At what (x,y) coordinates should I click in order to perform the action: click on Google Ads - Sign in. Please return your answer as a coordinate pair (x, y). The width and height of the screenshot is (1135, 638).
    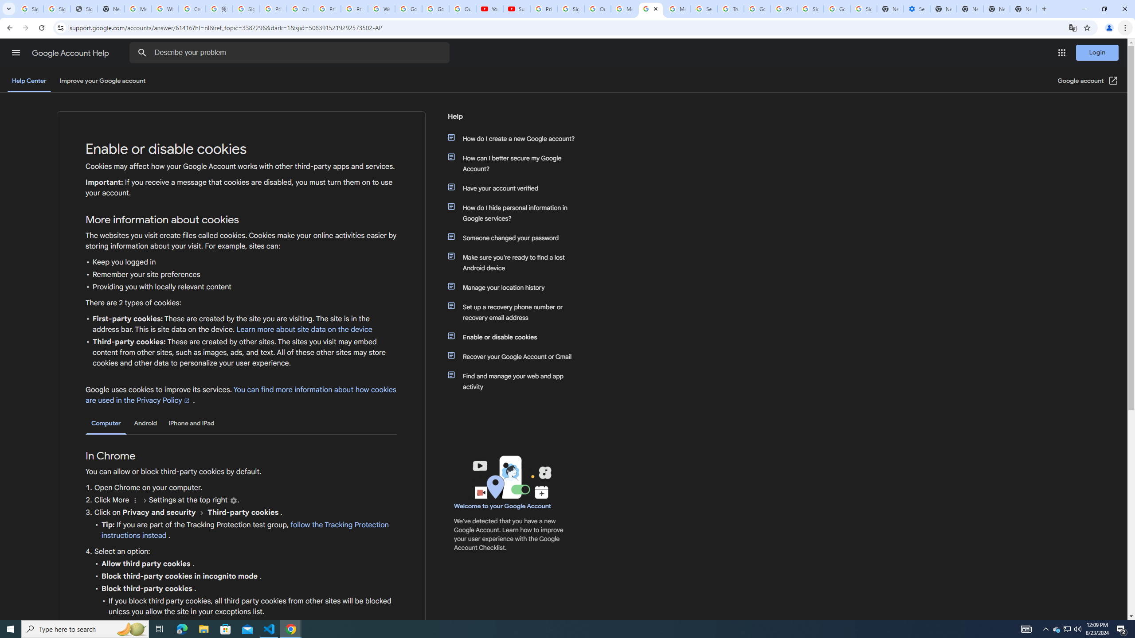
    Looking at the image, I should click on (757, 9).